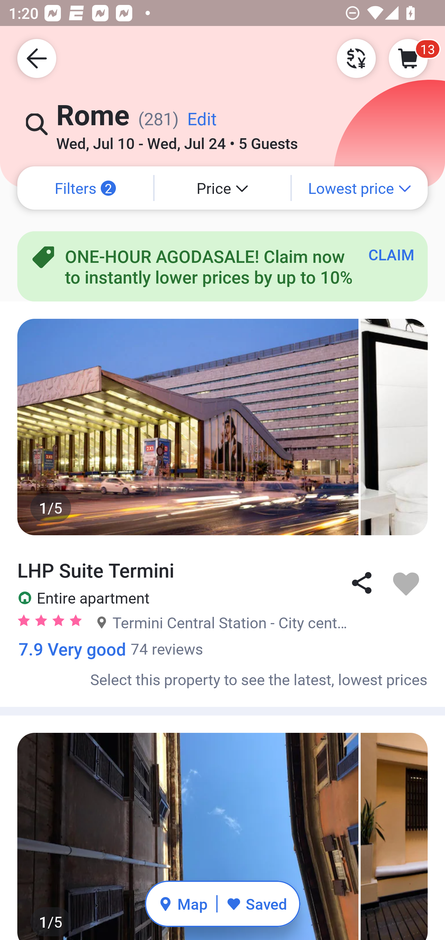 The height and width of the screenshot is (940, 445). Describe the element at coordinates (183, 904) in the screenshot. I see `Map` at that location.